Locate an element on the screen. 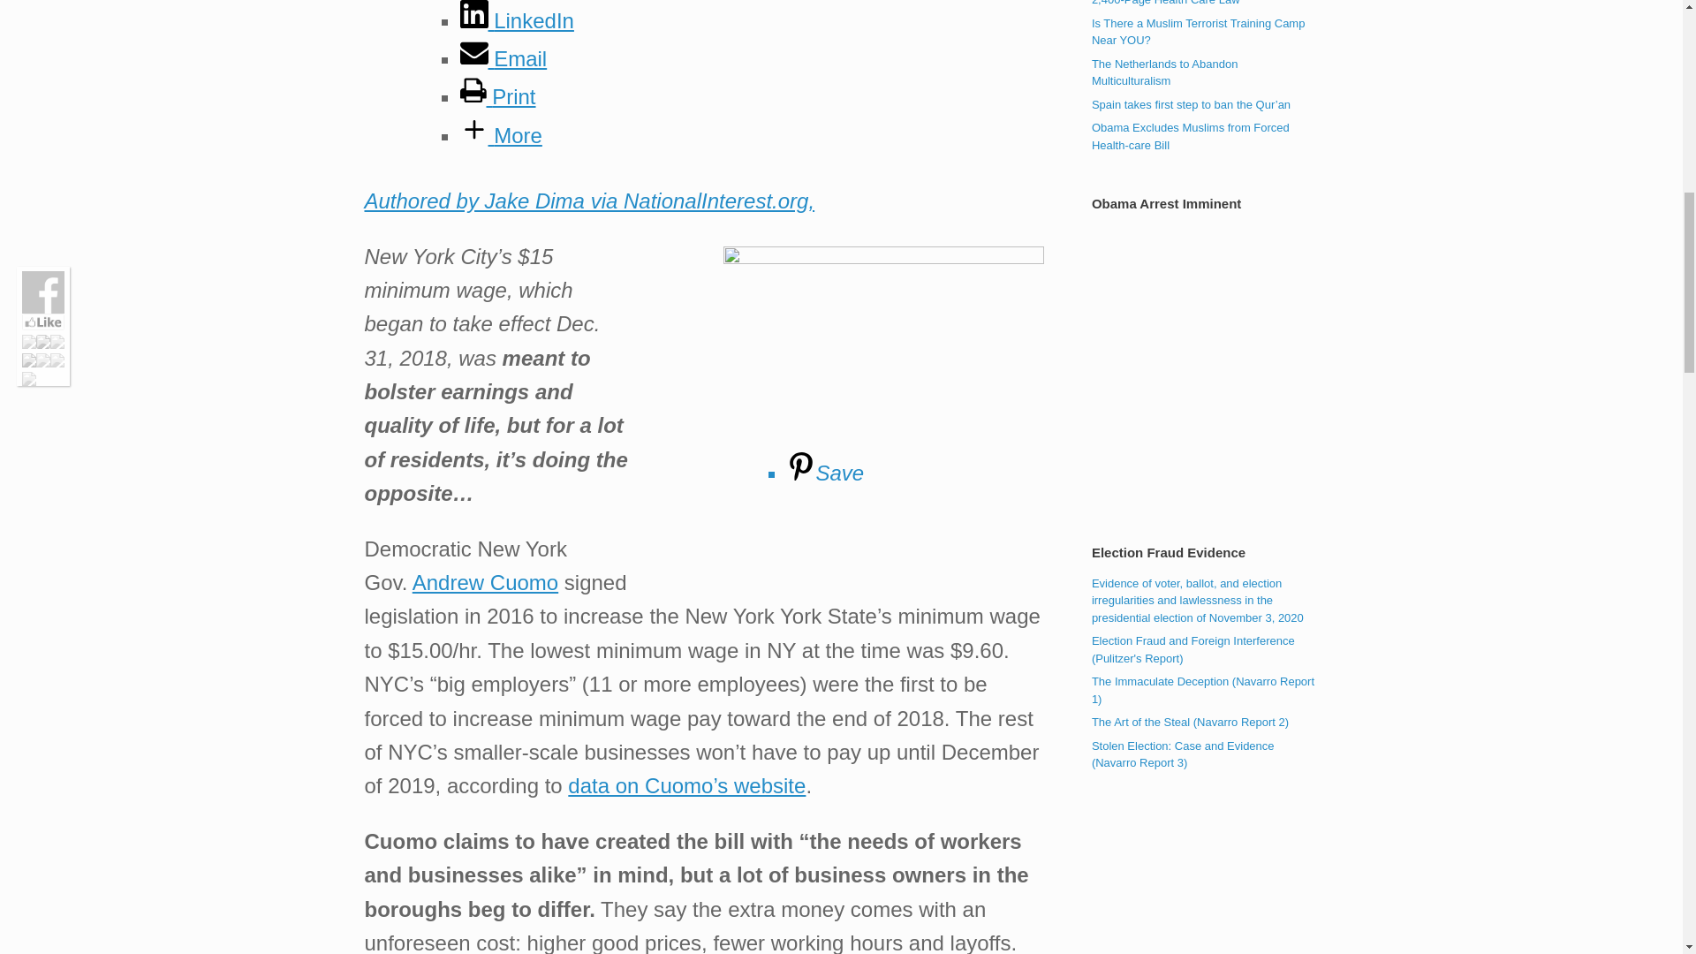  Authored by Jake Dima via NationalInterest.org, is located at coordinates (588, 200).